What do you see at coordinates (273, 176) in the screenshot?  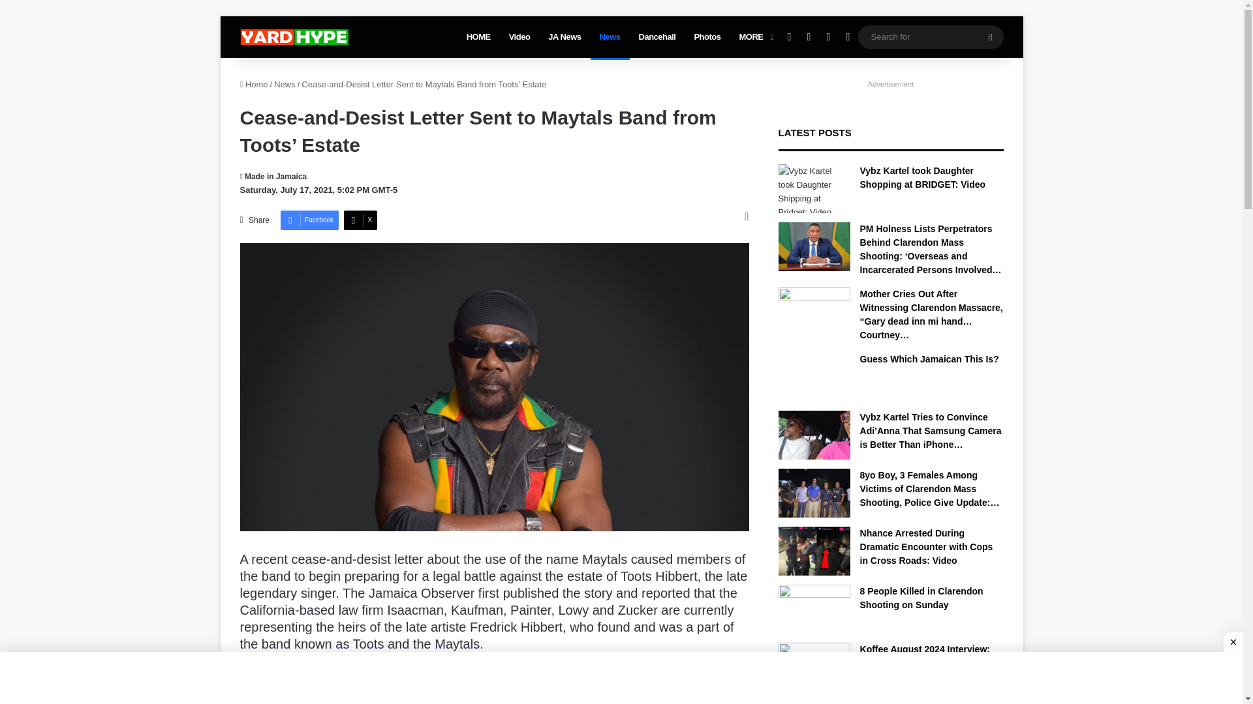 I see `Made in Jamaica` at bounding box center [273, 176].